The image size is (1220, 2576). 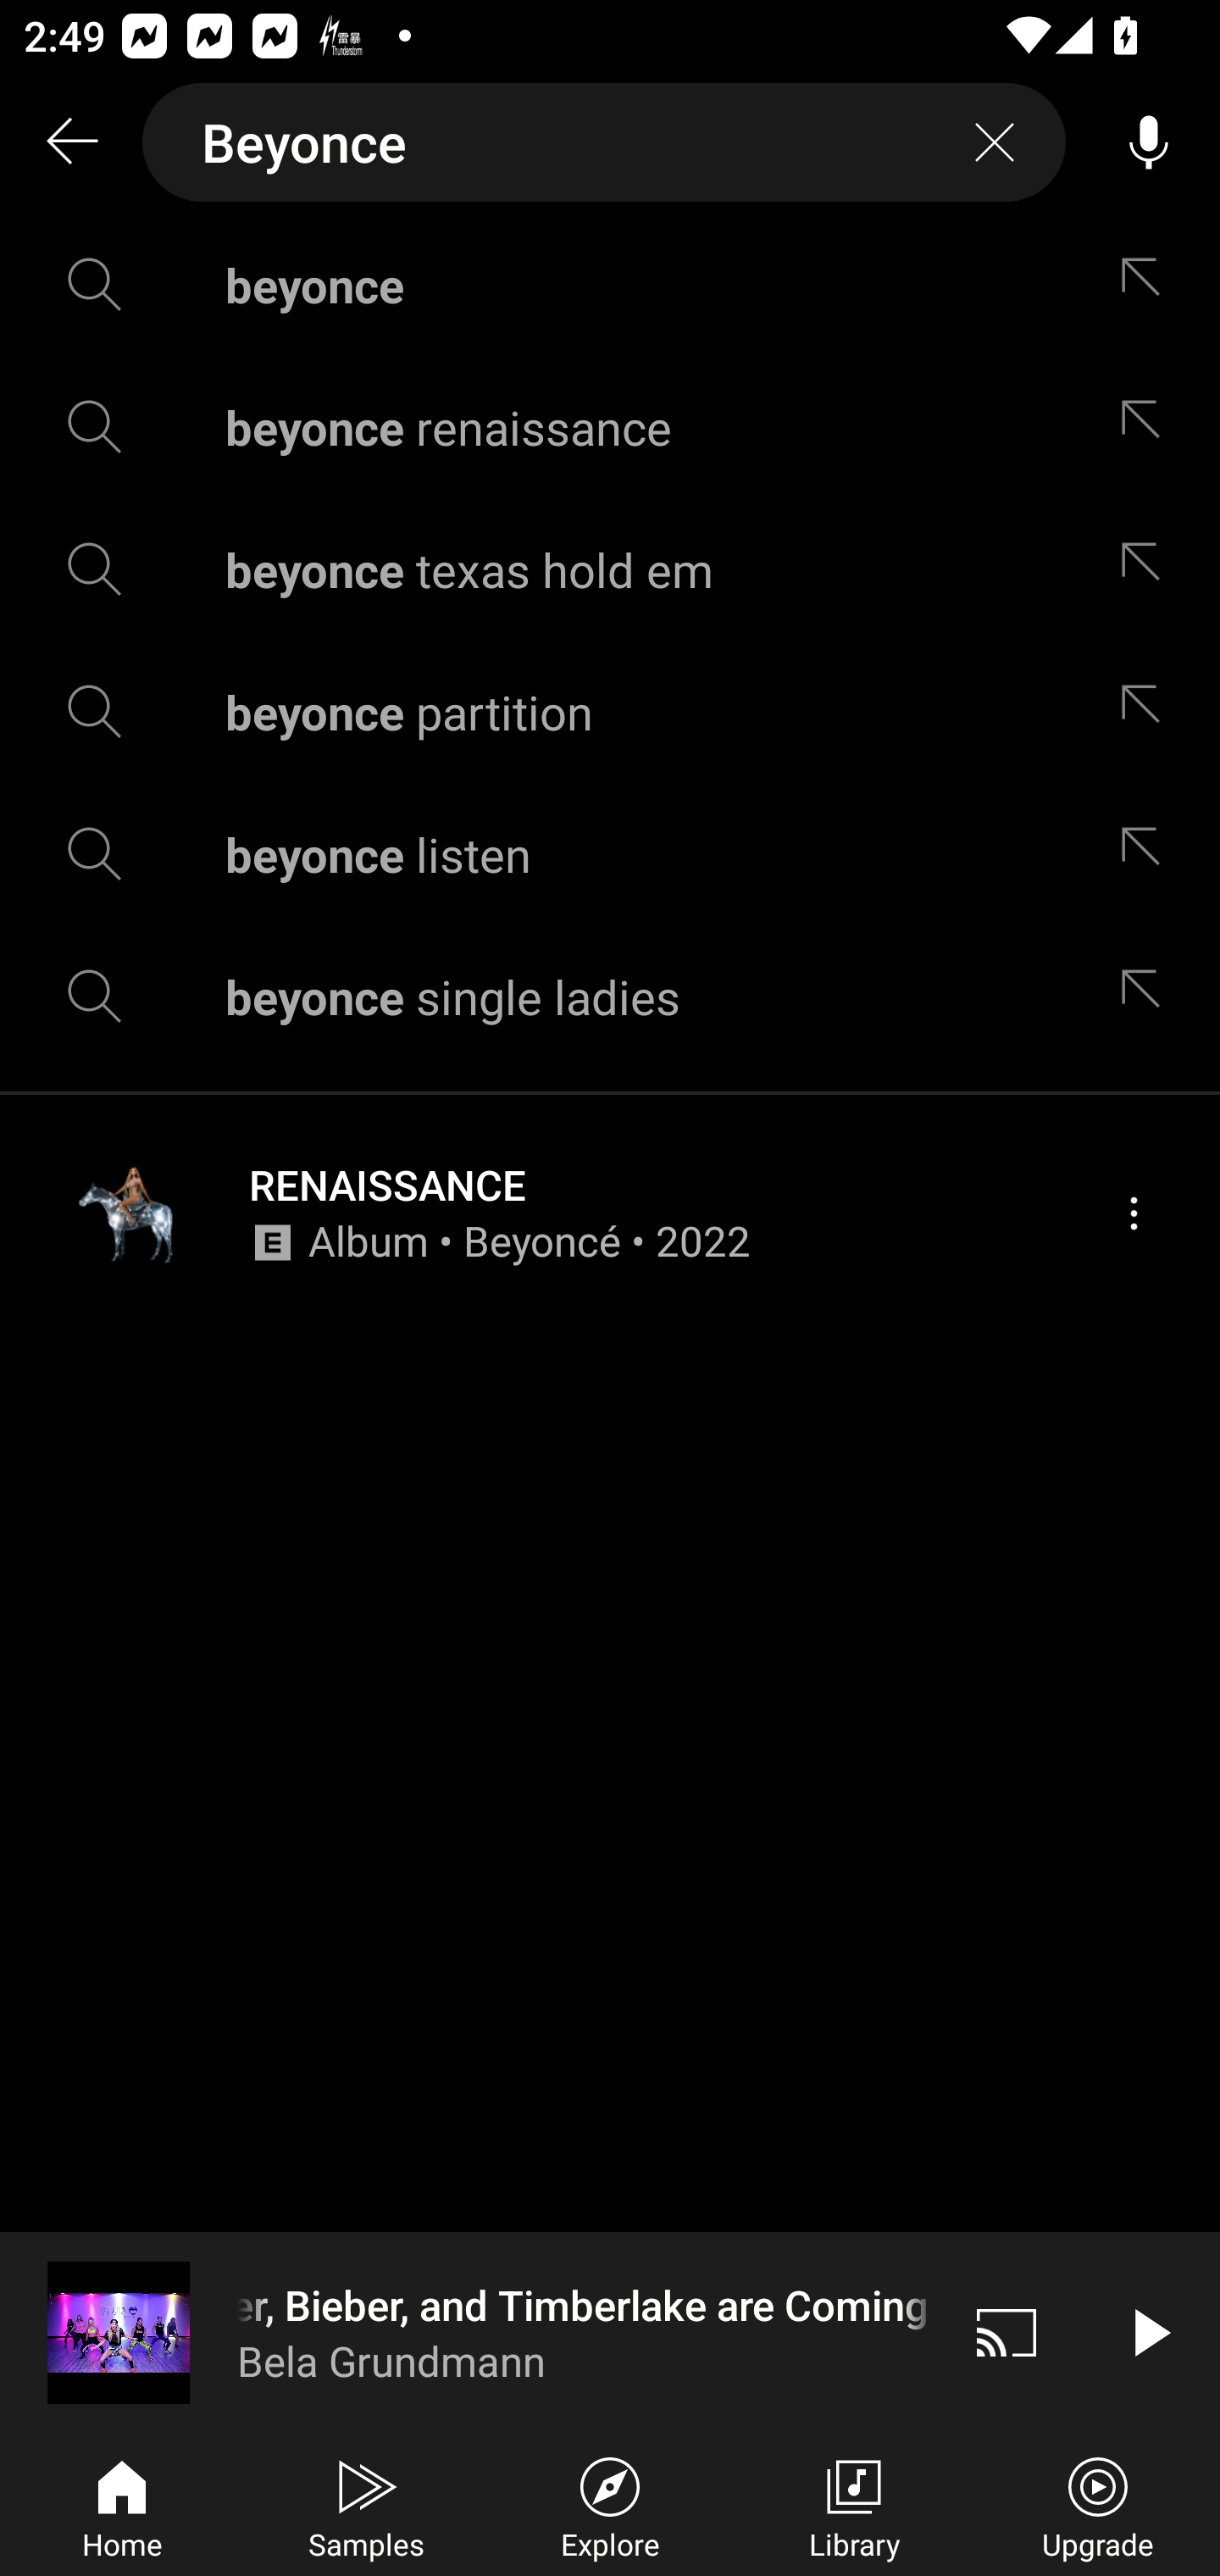 I want to click on Clear search, so click(x=995, y=142).